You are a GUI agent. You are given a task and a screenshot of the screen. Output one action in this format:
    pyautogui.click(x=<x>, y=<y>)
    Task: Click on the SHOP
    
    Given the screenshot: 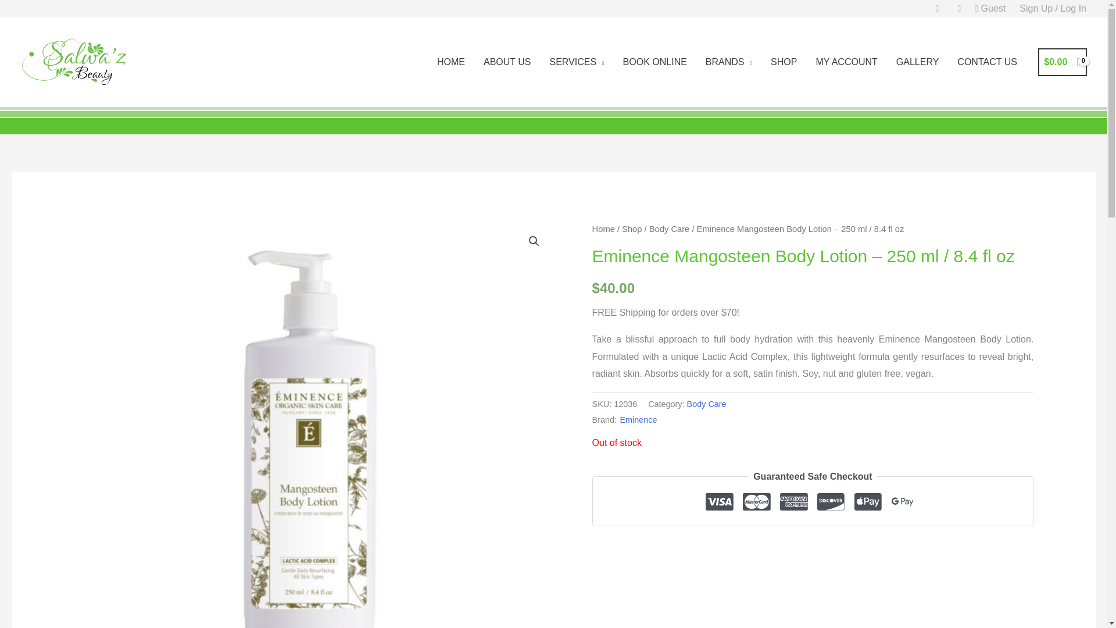 What is the action you would take?
    pyautogui.click(x=784, y=62)
    